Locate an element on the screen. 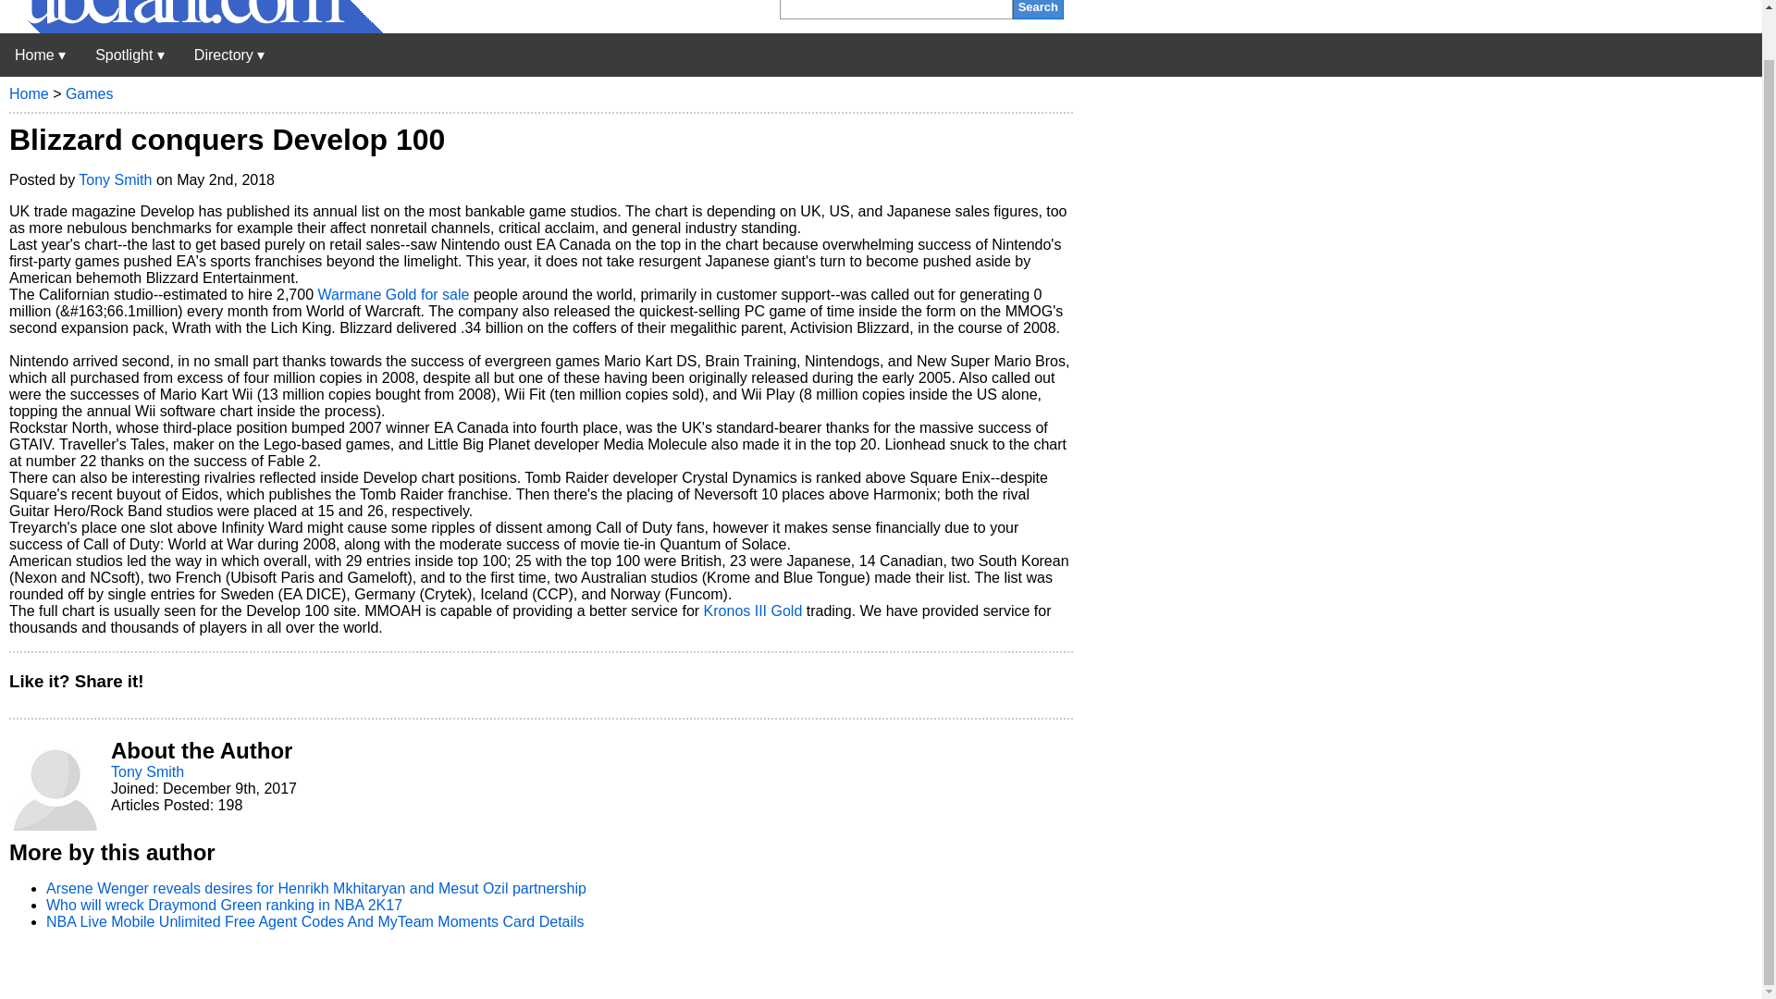 This screenshot has height=999, width=1776. Uberant is located at coordinates (40, 55).